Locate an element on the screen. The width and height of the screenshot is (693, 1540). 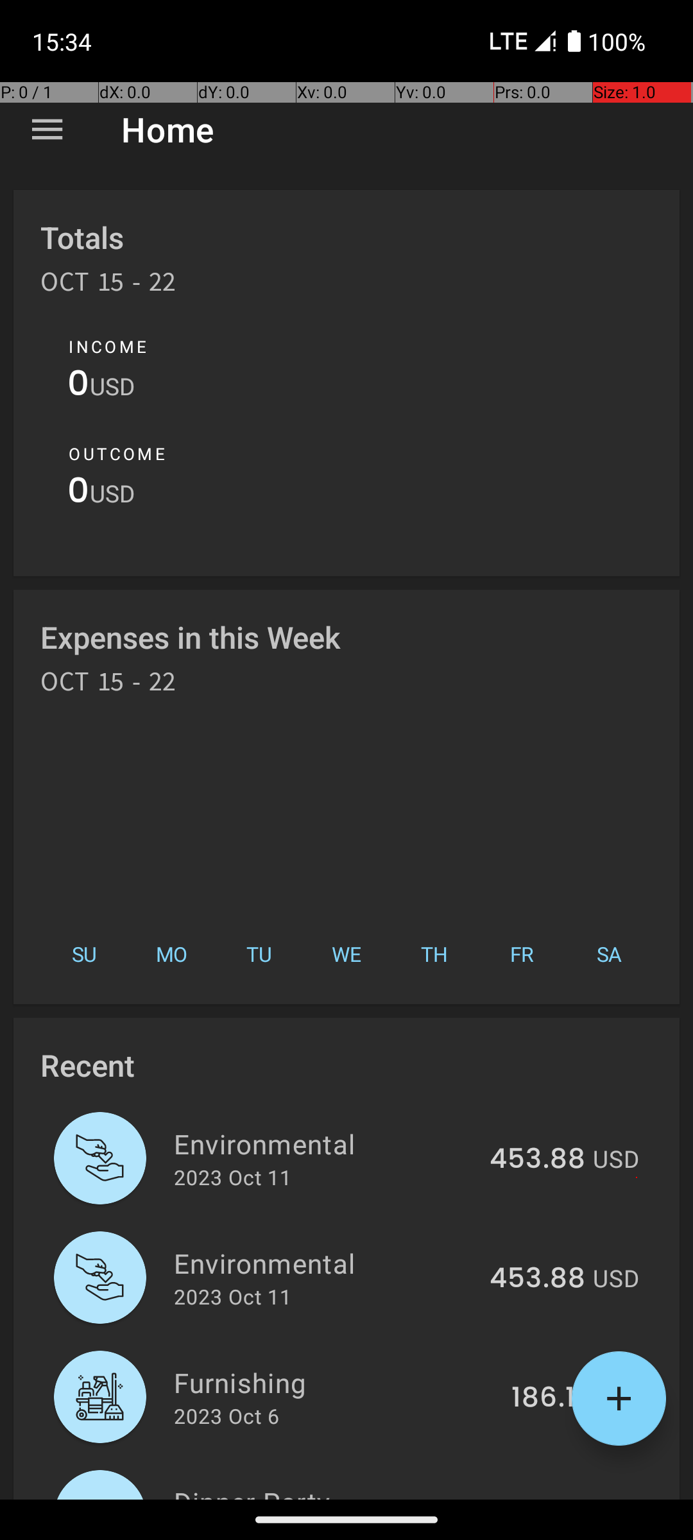
26.59 is located at coordinates (547, 1498).